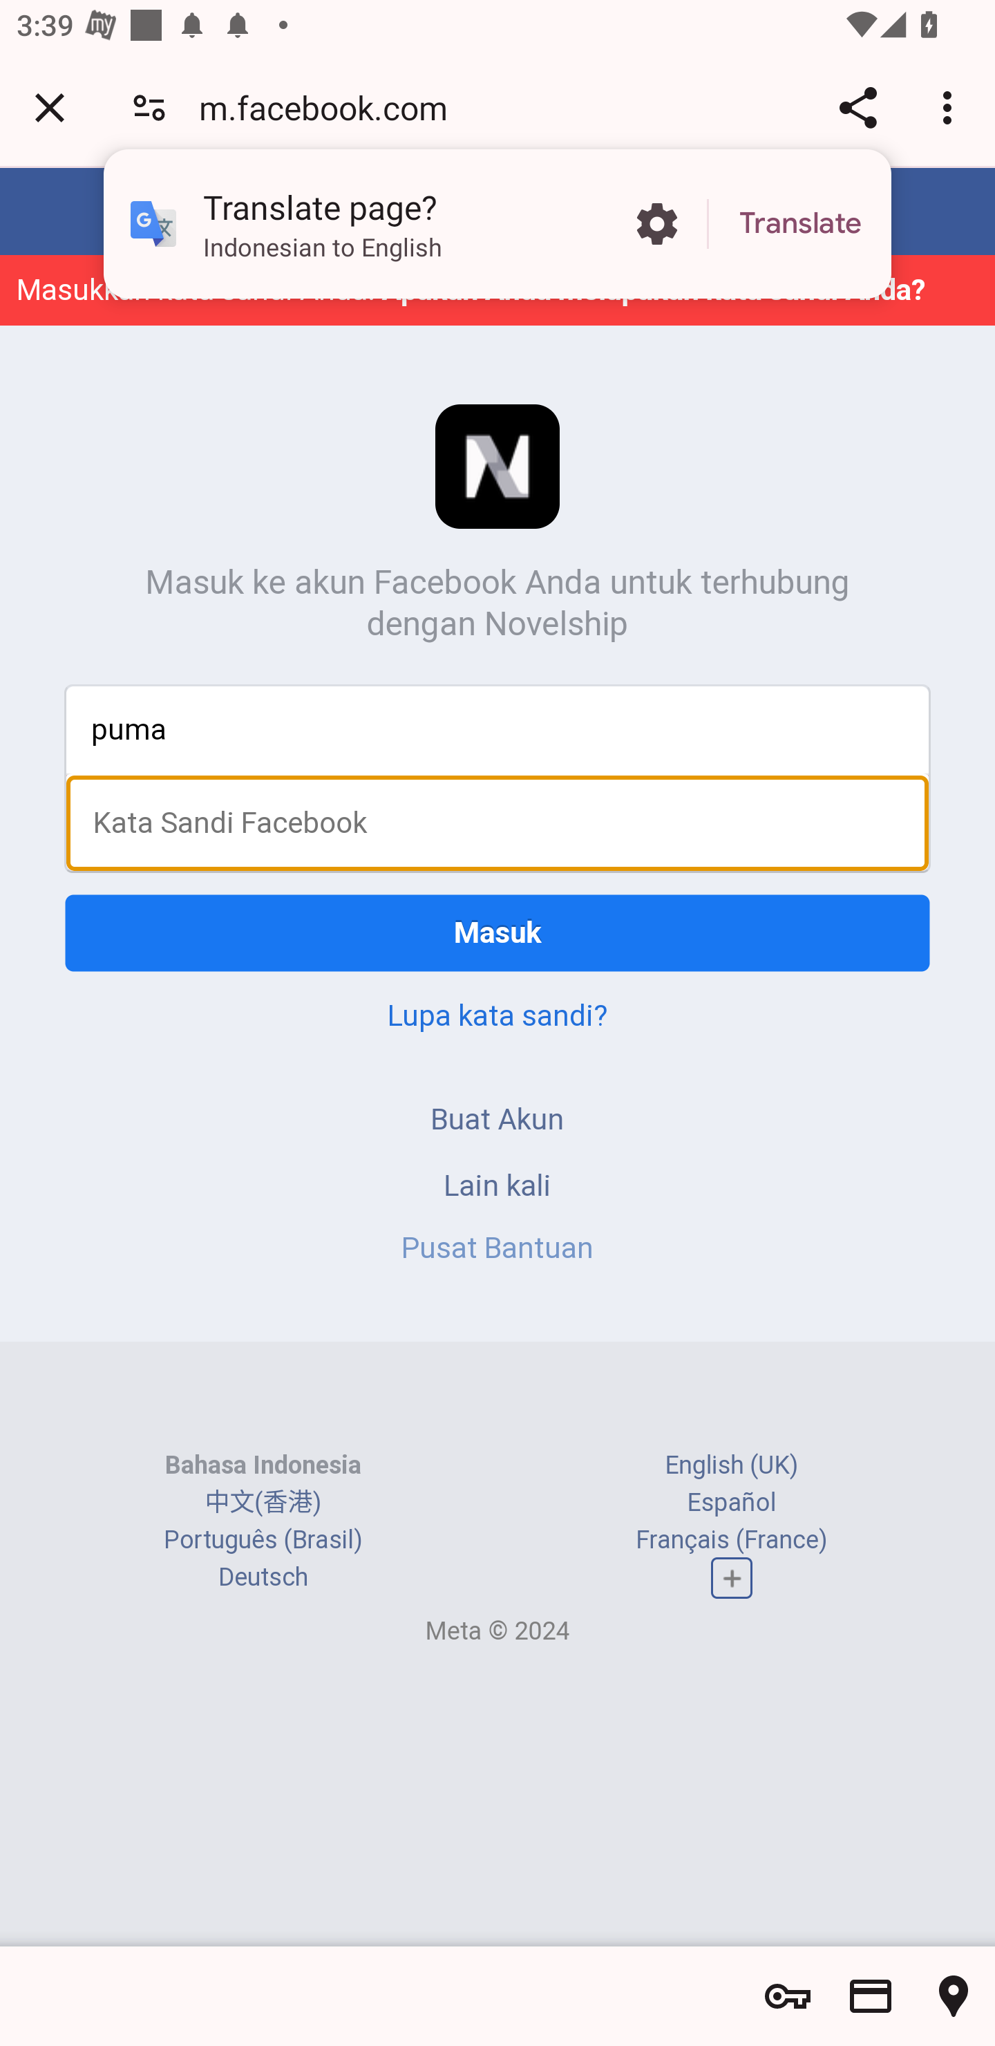  Describe the element at coordinates (497, 729) in the screenshot. I see `puma` at that location.